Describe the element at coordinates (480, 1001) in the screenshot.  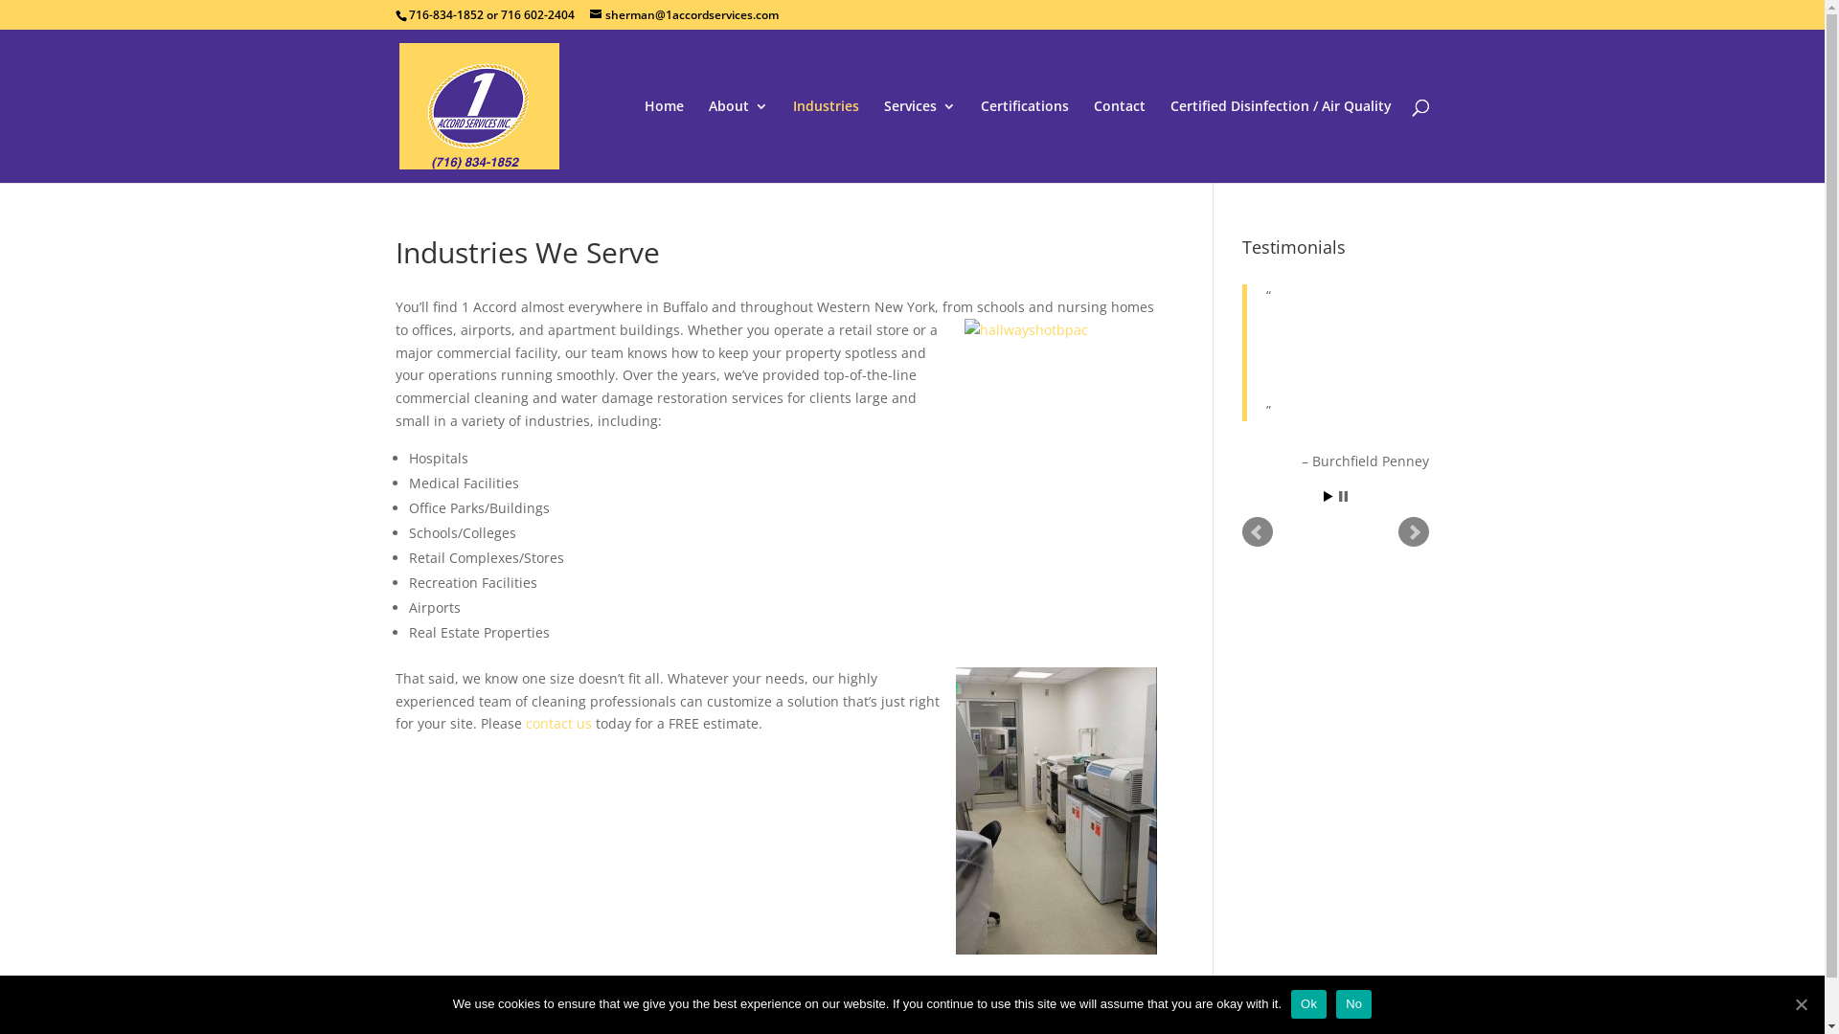
I see `About` at that location.